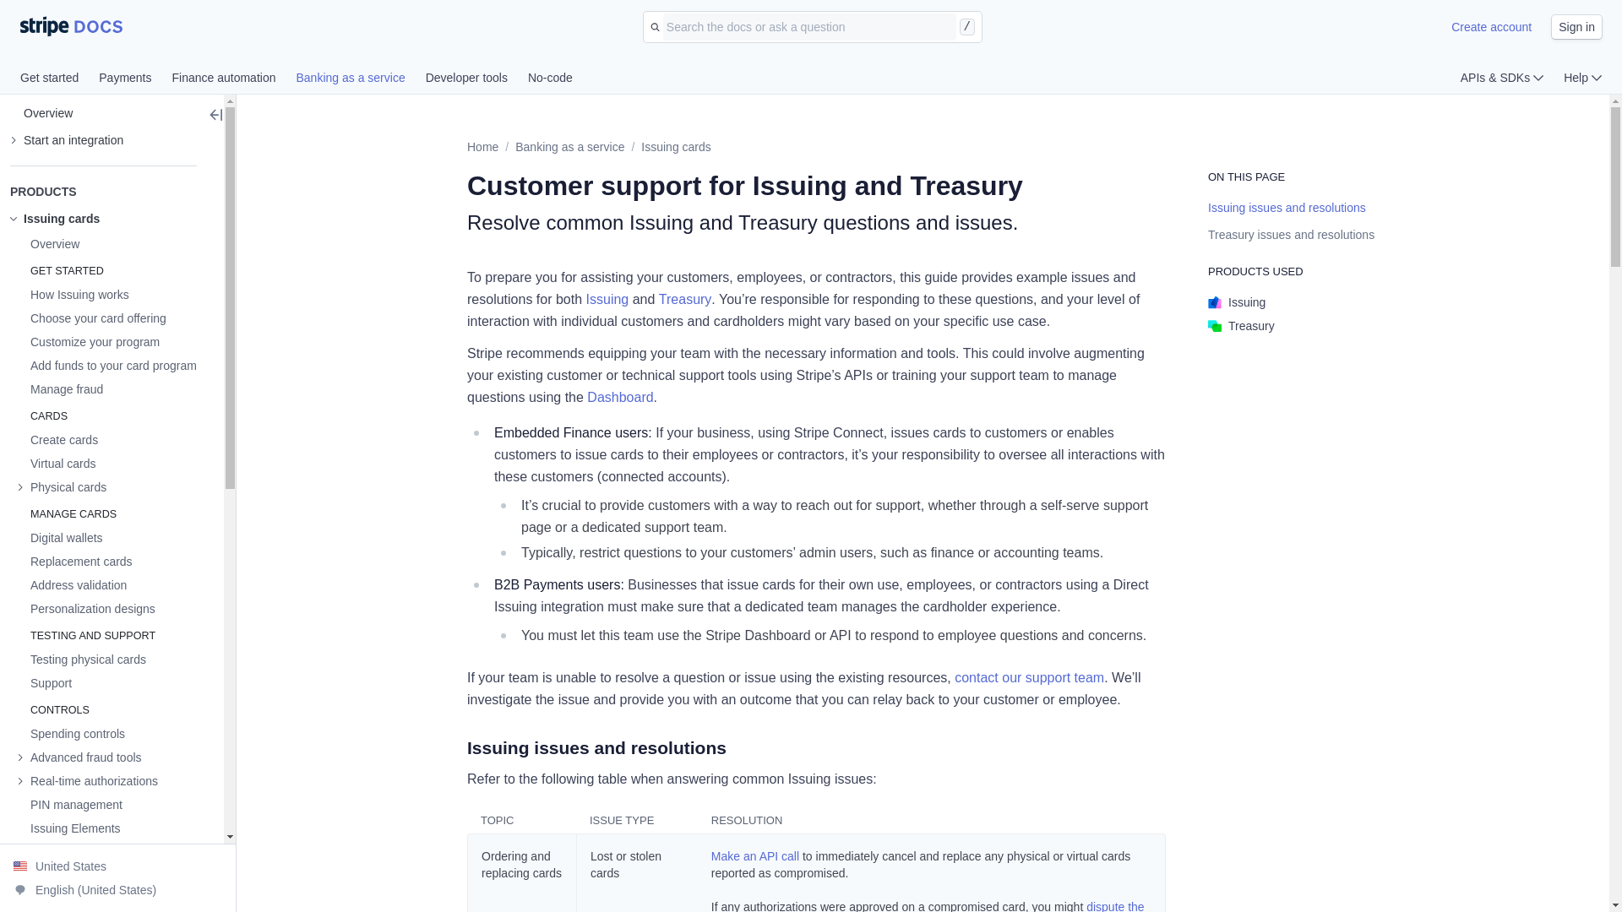  Describe the element at coordinates (91, 318) in the screenshot. I see `Understand the types of cards you can offer your cardholders` at that location.